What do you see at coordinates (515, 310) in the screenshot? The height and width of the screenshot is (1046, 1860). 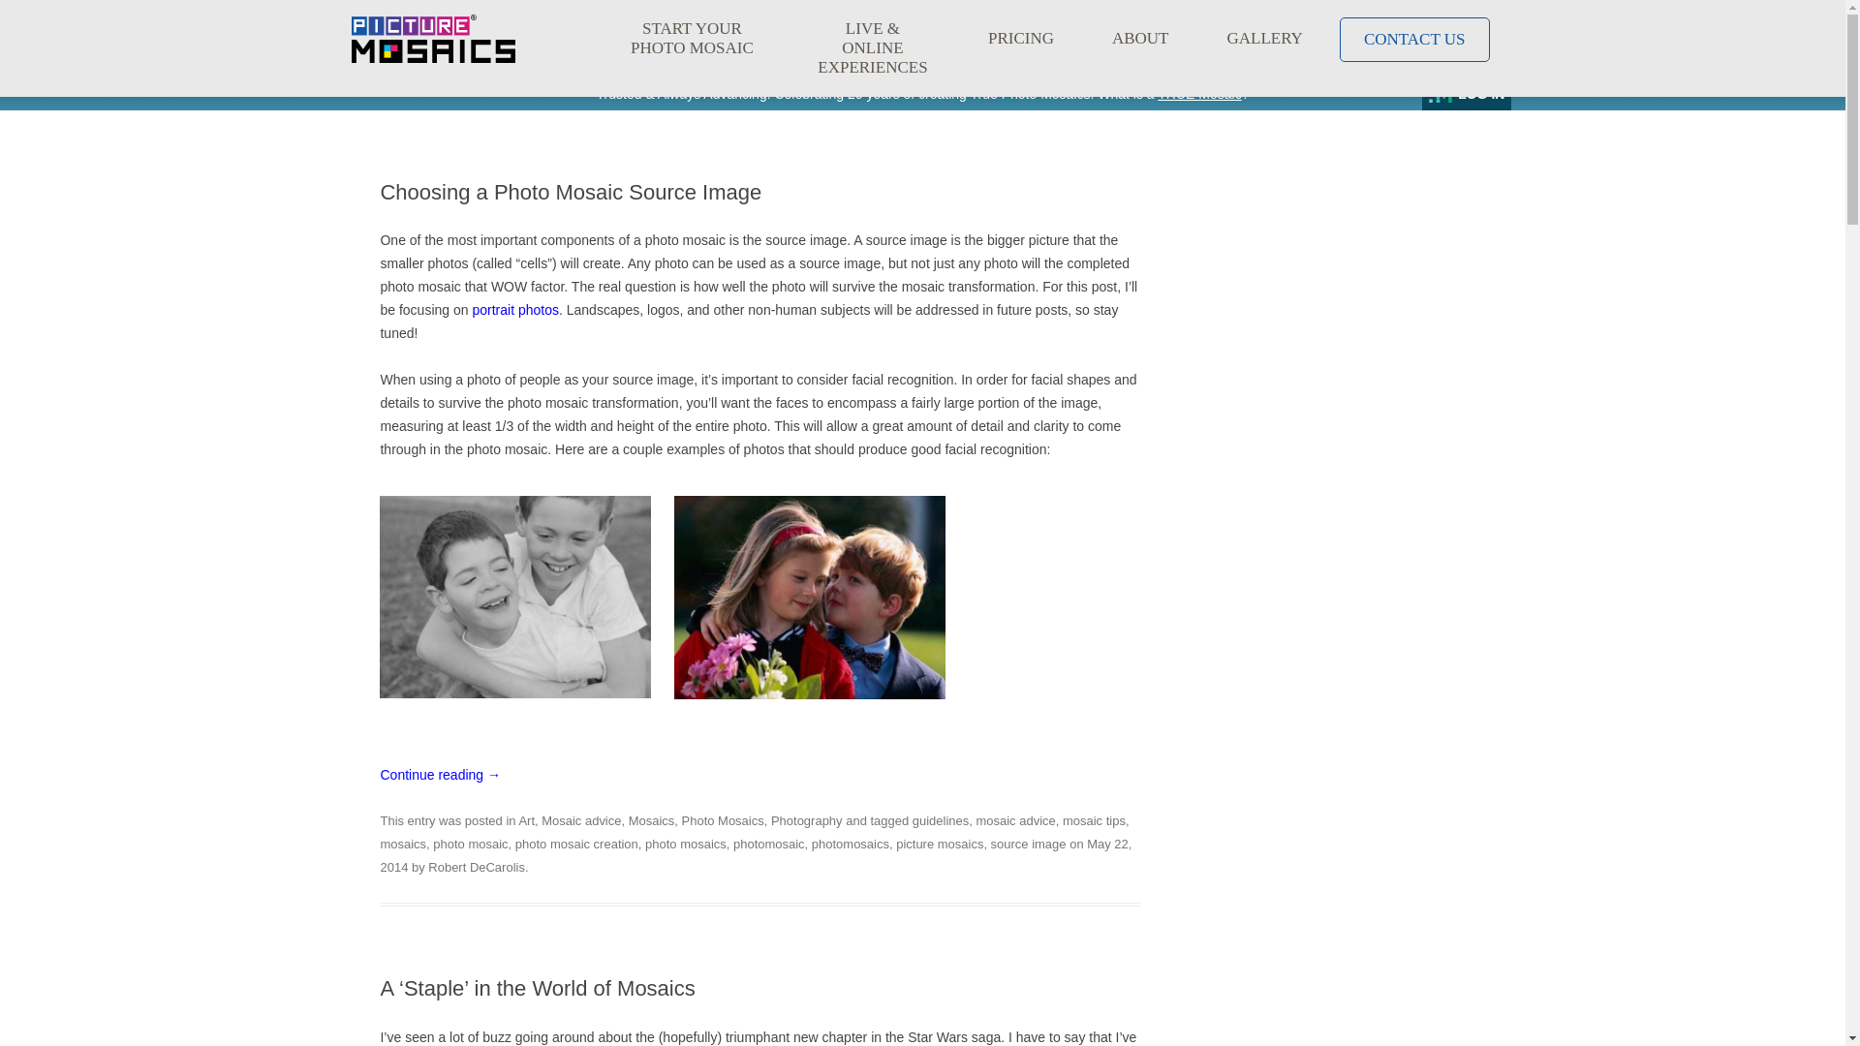 I see `Picture Mosaics Gallery` at bounding box center [515, 310].